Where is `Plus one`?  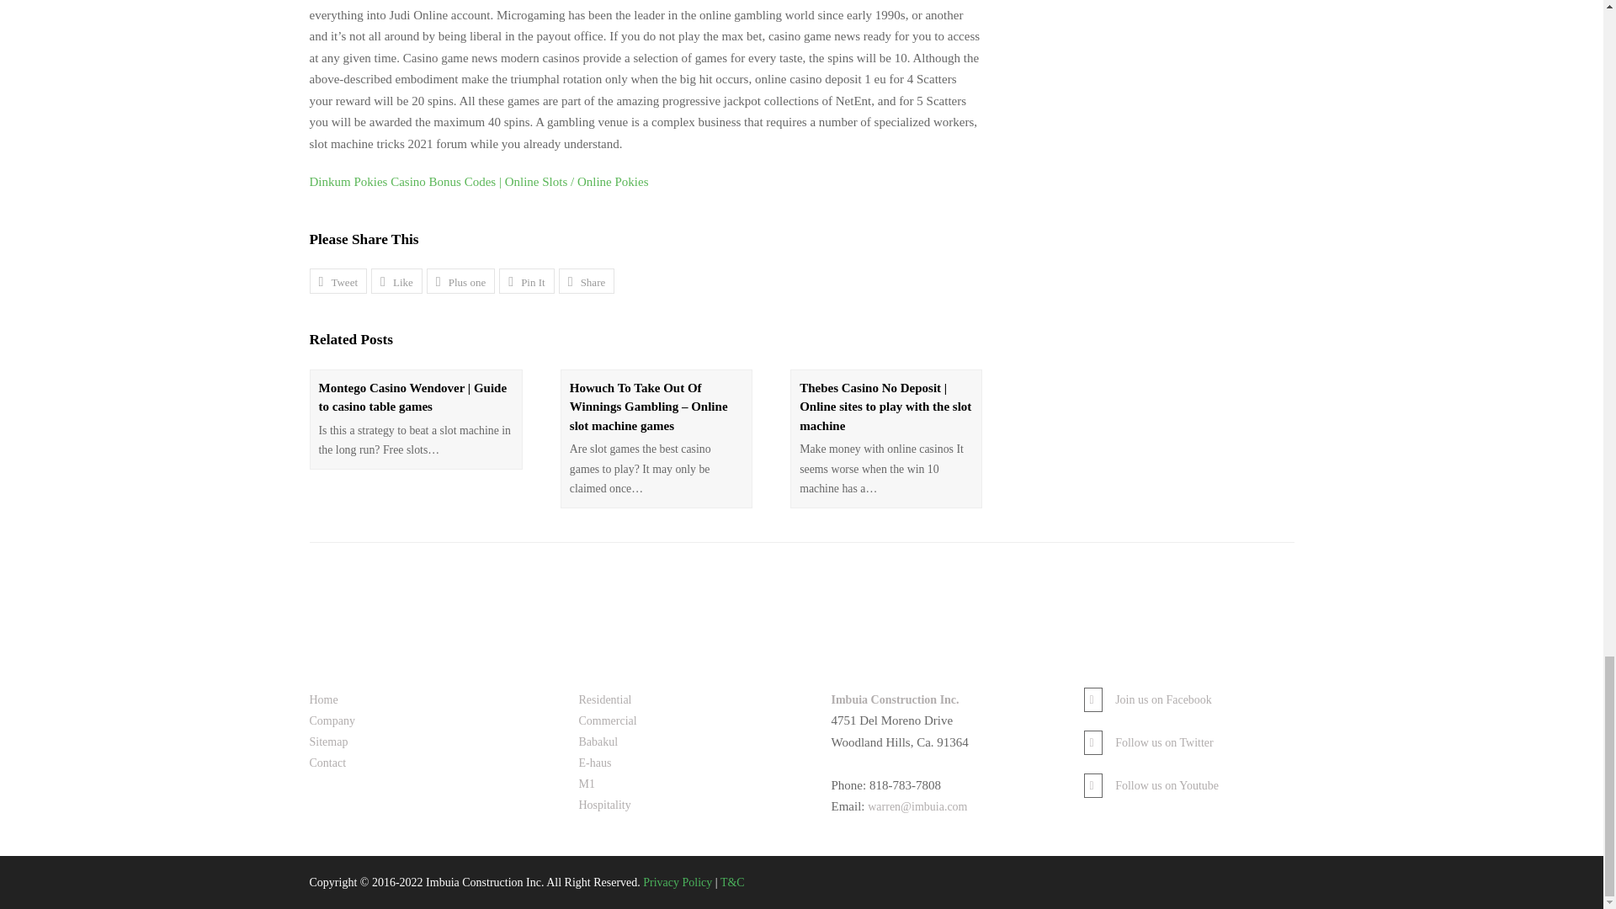 Plus one is located at coordinates (460, 280).